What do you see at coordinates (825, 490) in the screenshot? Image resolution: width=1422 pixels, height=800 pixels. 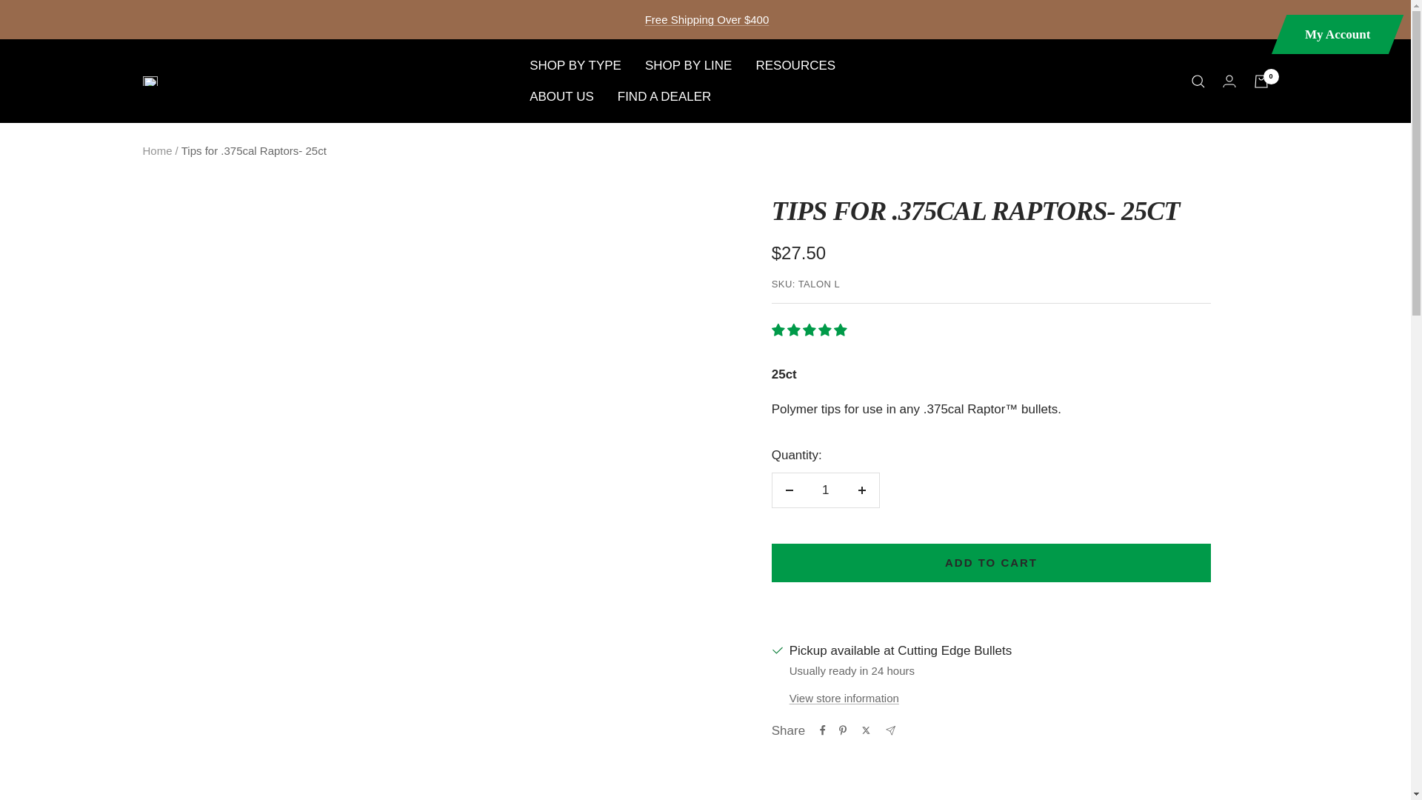 I see `1` at bounding box center [825, 490].